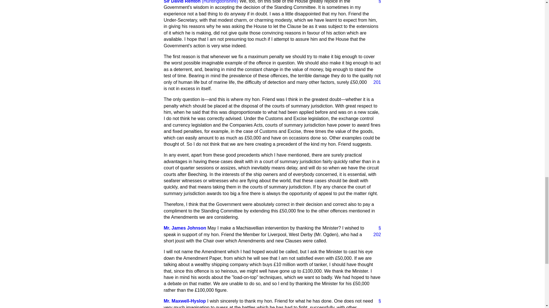 Image resolution: width=549 pixels, height=308 pixels. I want to click on Mr. James Johnson, so click(185, 228).